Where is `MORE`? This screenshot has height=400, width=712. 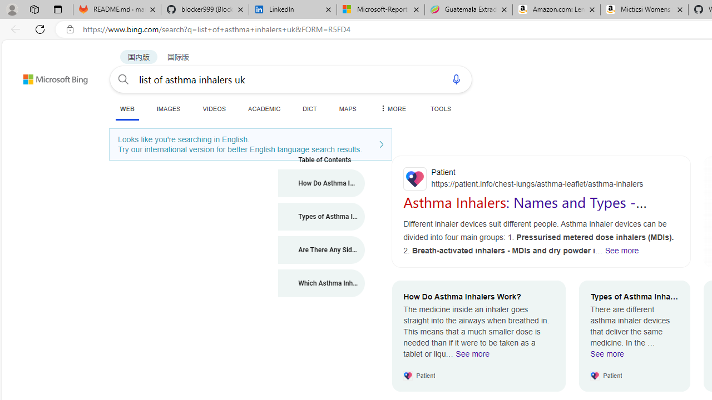
MORE is located at coordinates (392, 108).